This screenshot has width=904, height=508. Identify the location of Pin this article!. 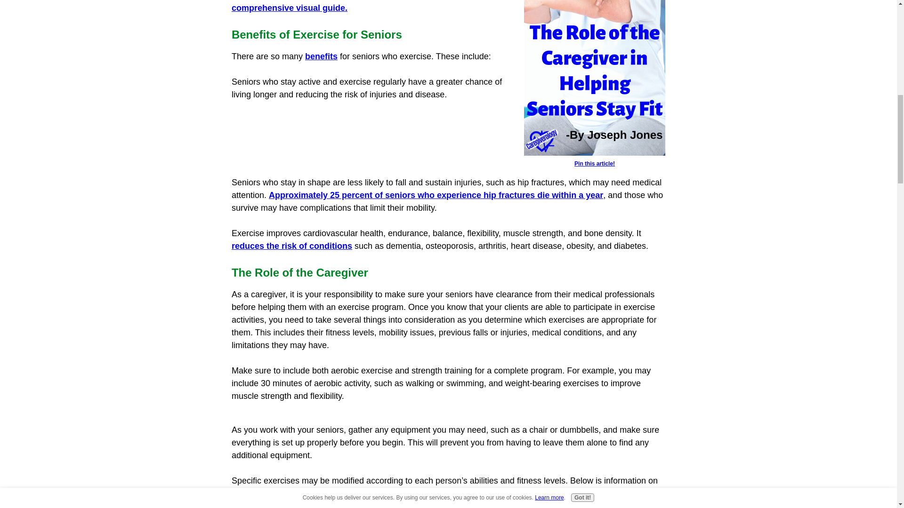
(595, 158).